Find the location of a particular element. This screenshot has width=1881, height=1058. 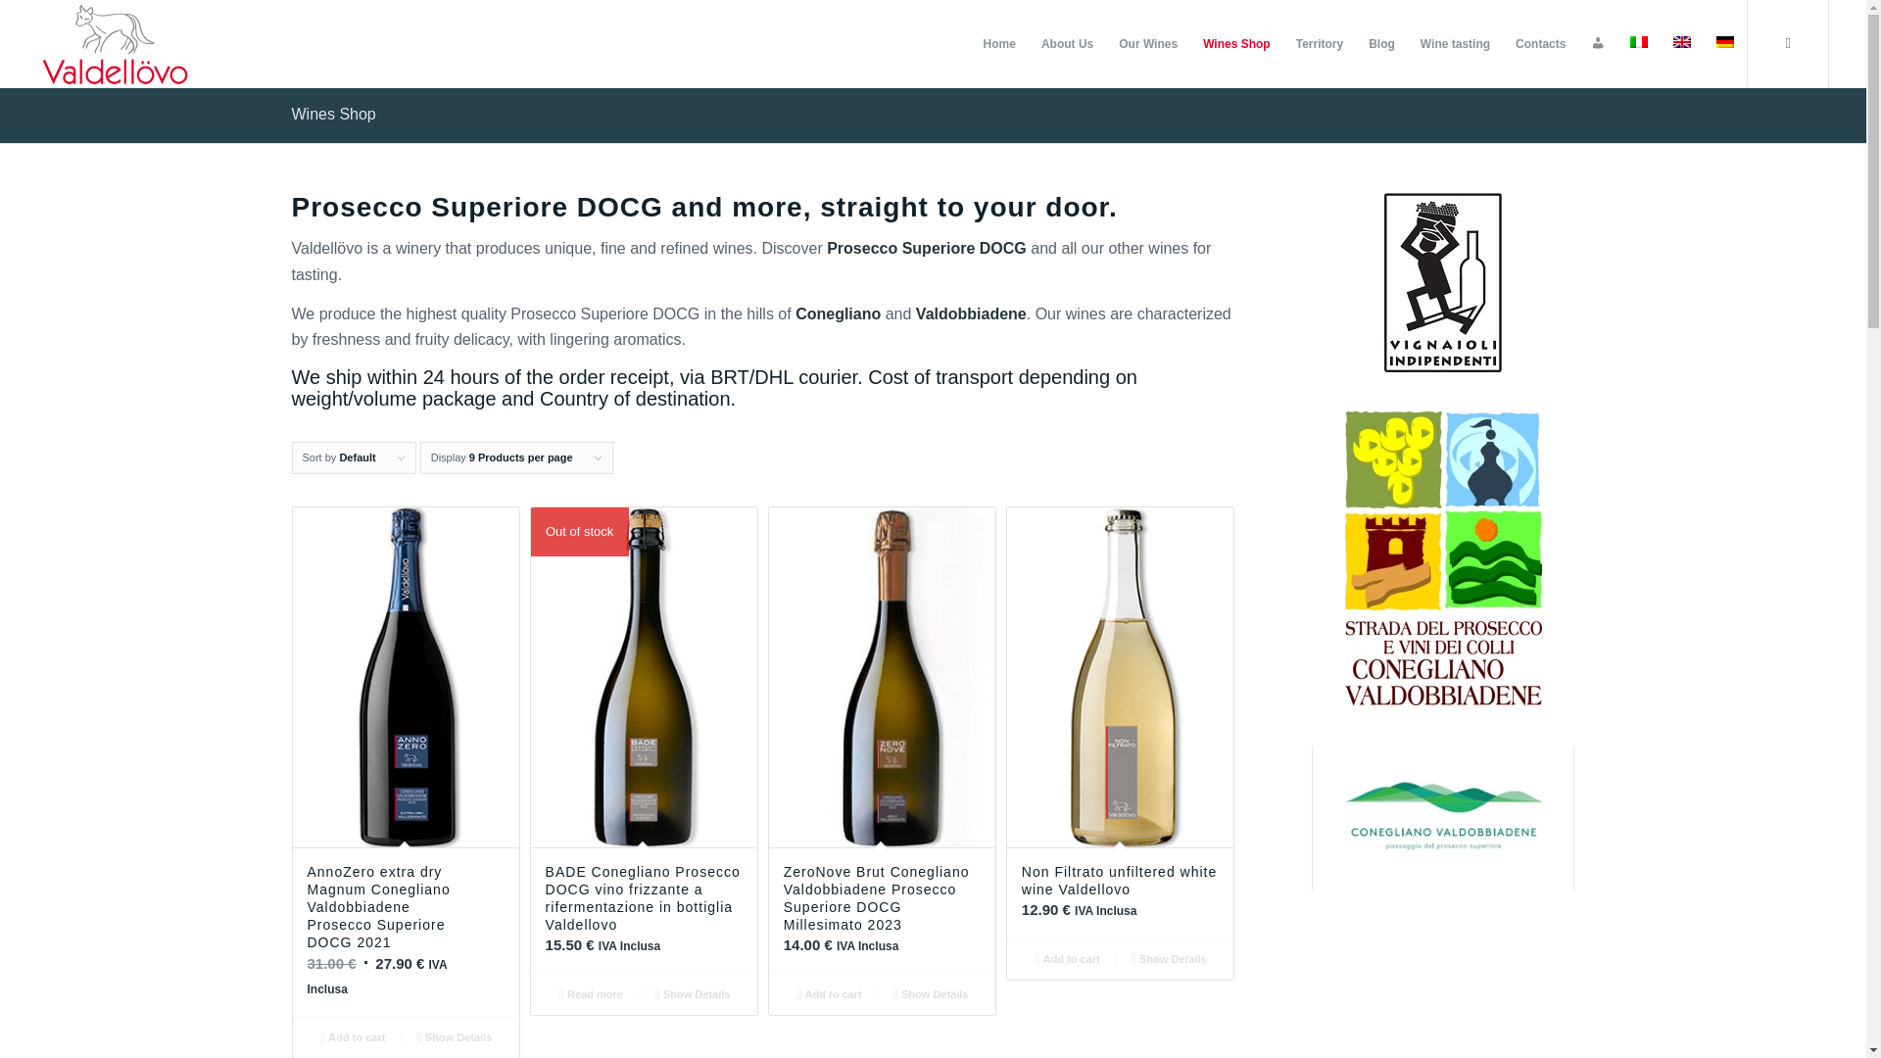

Show Details is located at coordinates (692, 994).